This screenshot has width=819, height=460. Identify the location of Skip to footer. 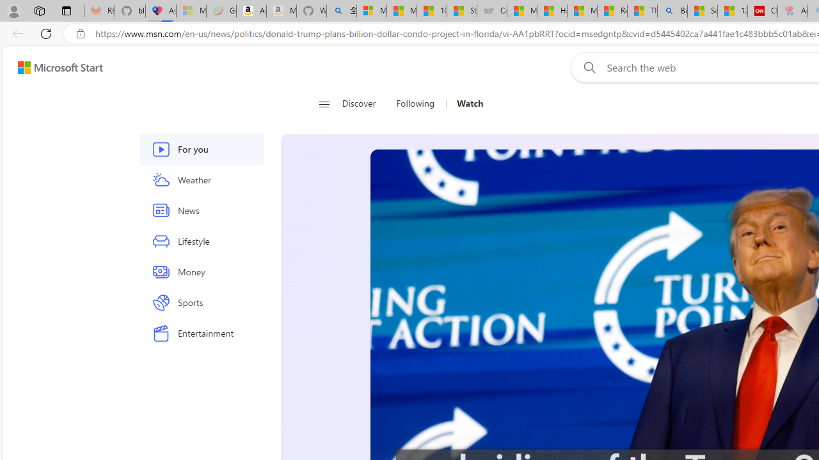
(52, 68).